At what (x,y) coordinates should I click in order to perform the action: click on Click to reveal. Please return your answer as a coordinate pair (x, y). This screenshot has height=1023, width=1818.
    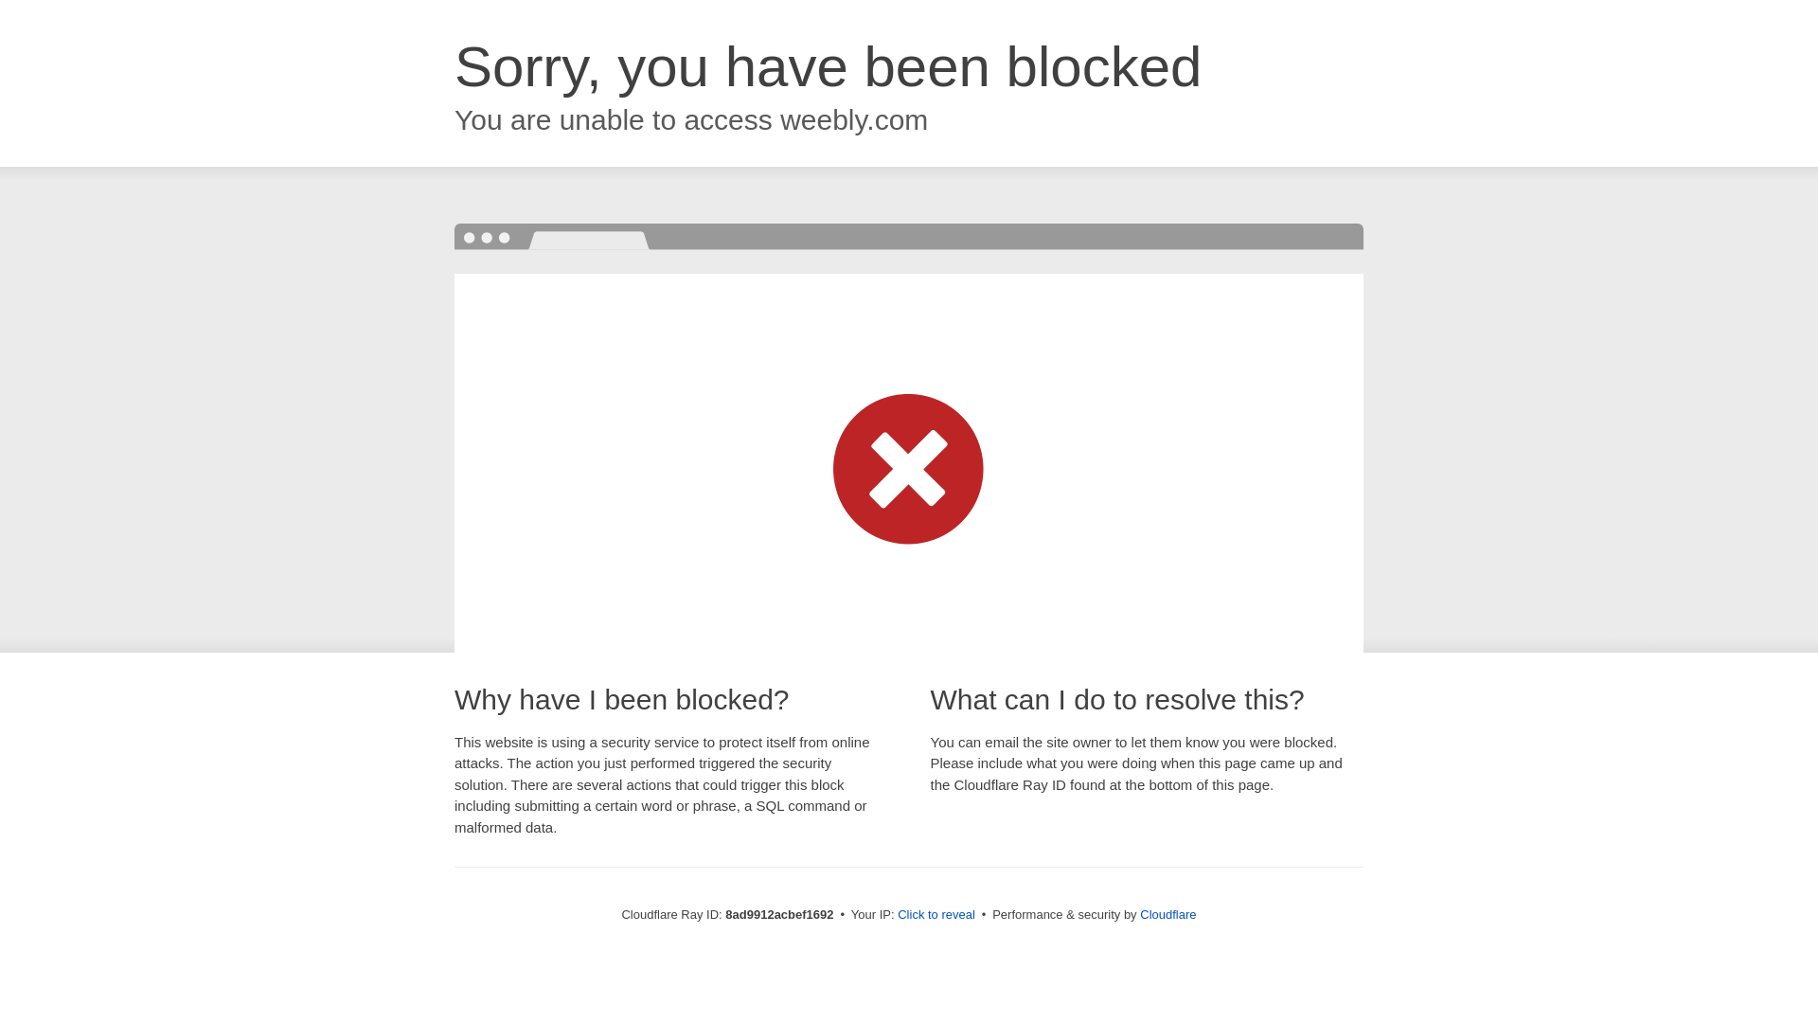
    Looking at the image, I should click on (936, 915).